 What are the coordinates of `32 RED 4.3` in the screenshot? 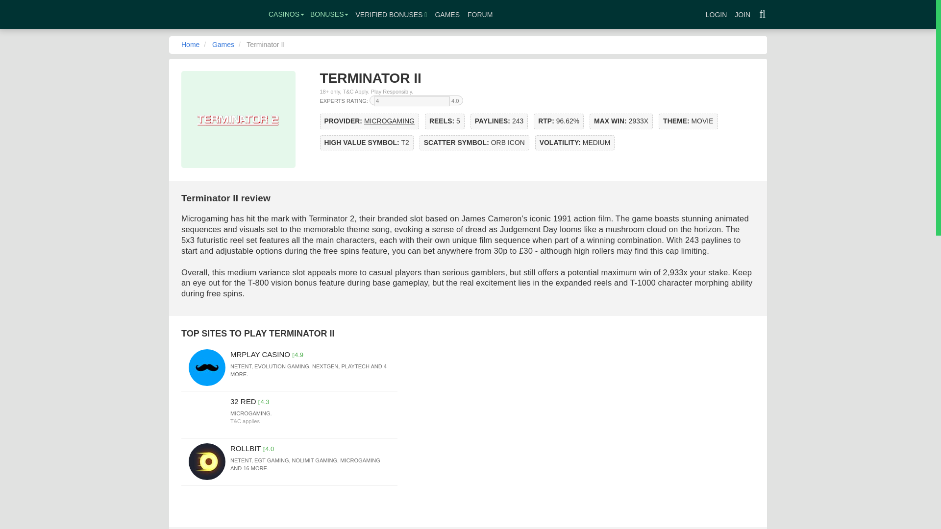 It's located at (250, 402).